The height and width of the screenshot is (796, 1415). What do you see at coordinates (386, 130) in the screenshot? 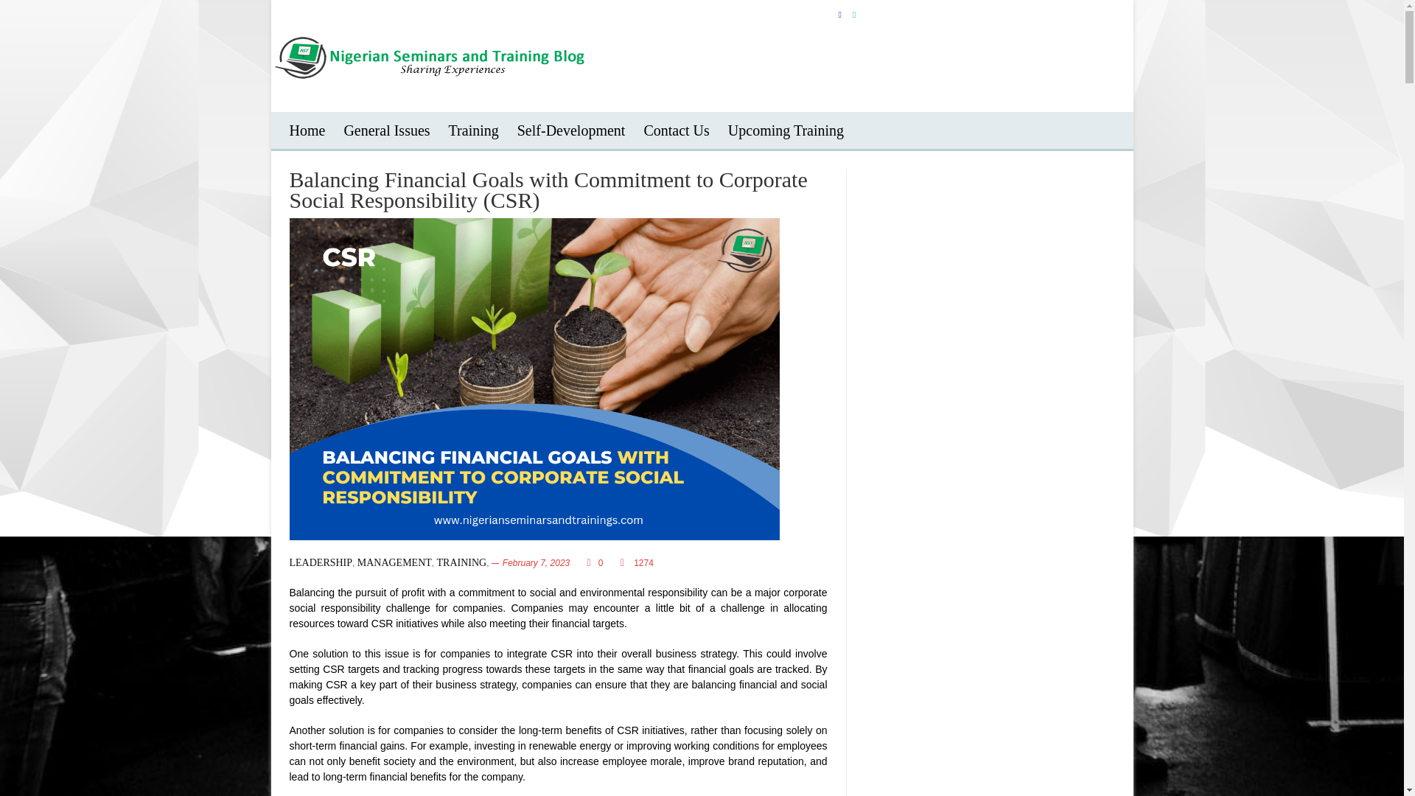
I see `General Issues menu` at bounding box center [386, 130].